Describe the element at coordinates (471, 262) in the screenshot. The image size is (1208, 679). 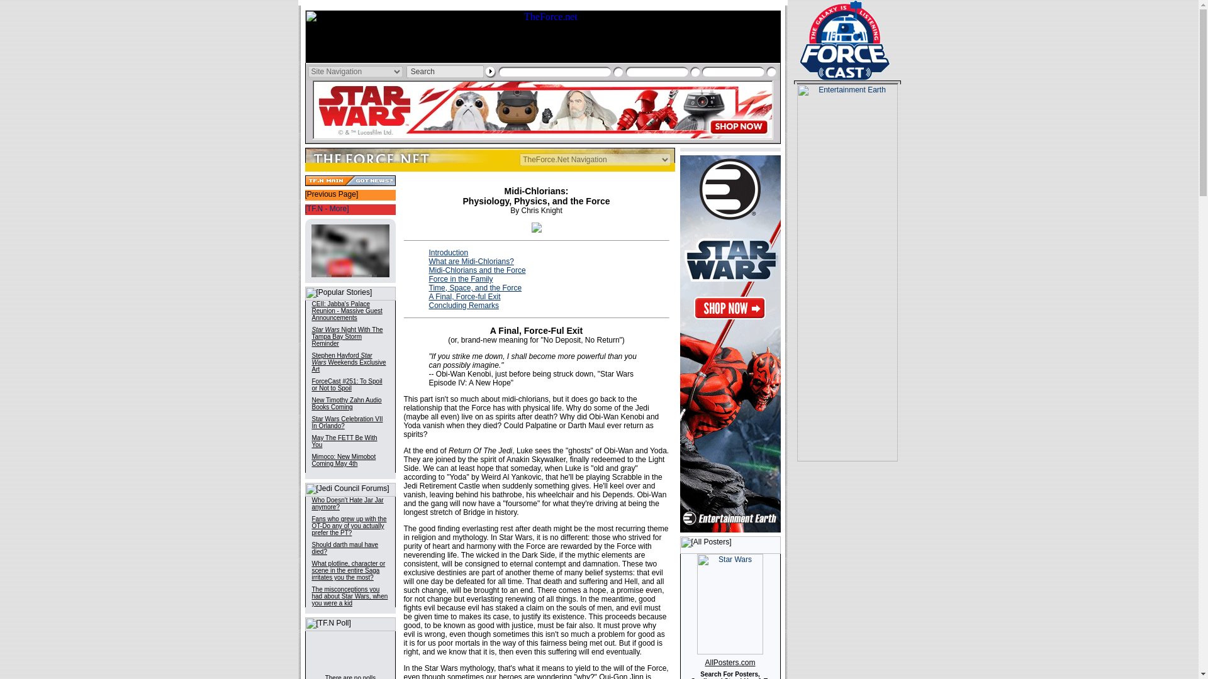
I see `What are Midi-Chlorians?` at that location.